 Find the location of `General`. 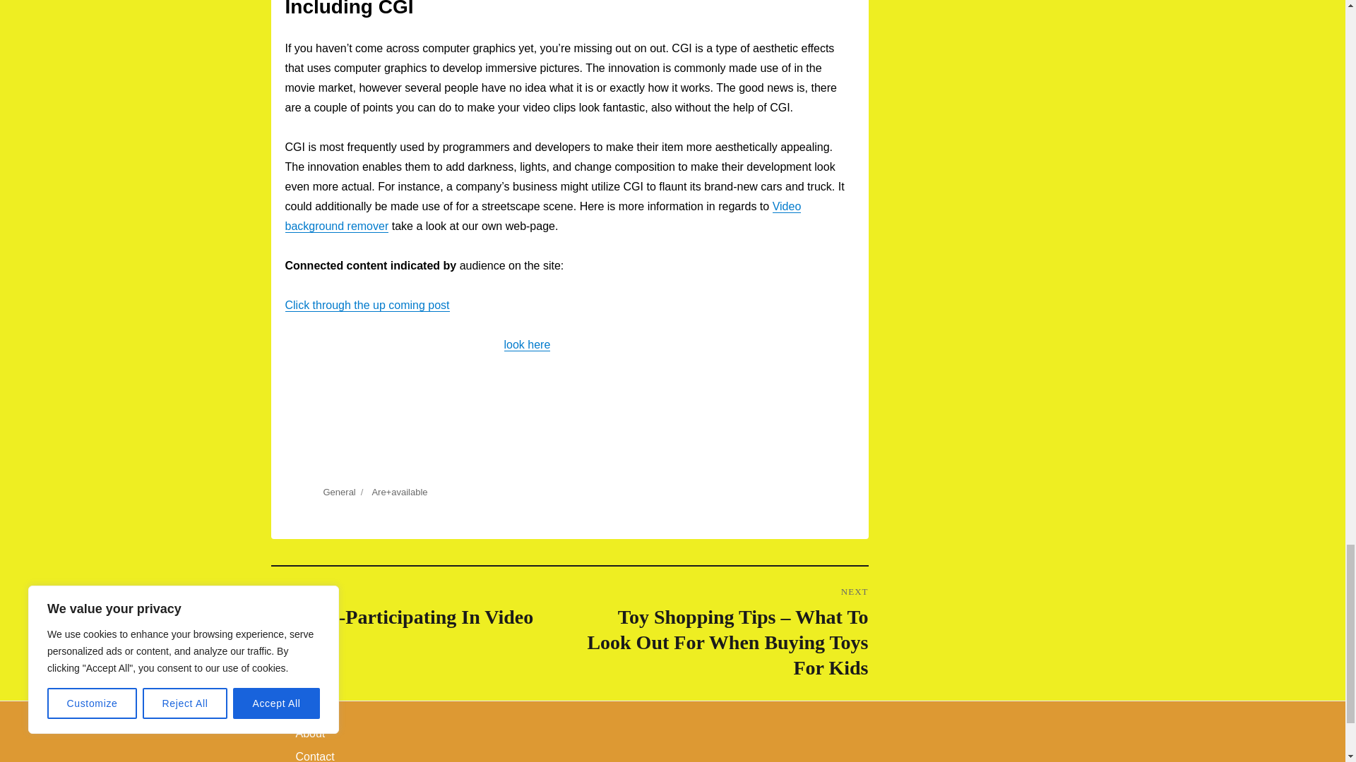

General is located at coordinates (339, 492).